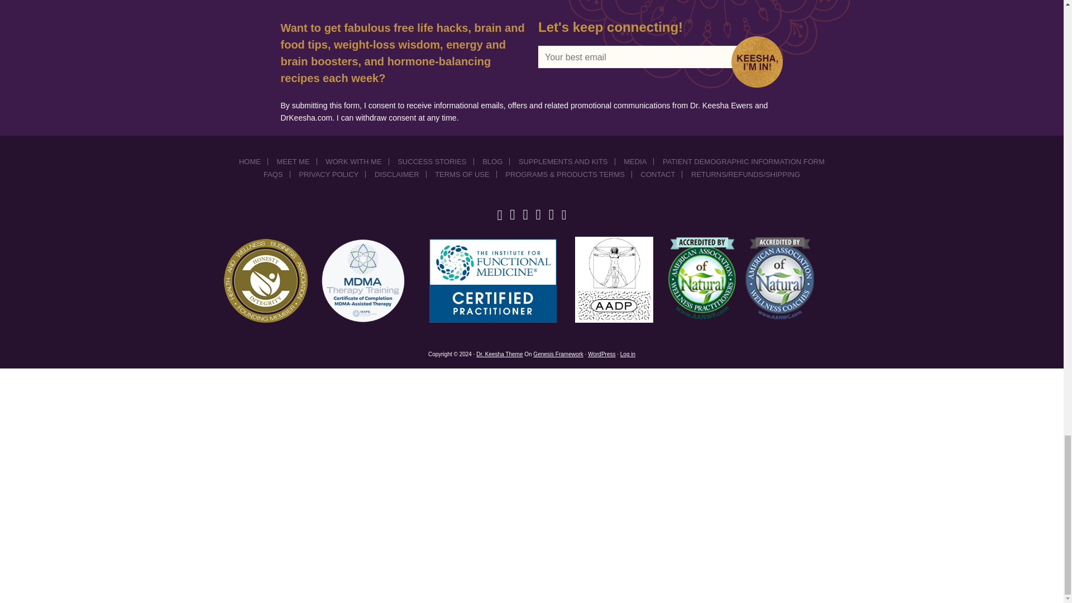 The image size is (1072, 603). What do you see at coordinates (564, 214) in the screenshot?
I see `YouTube` at bounding box center [564, 214].